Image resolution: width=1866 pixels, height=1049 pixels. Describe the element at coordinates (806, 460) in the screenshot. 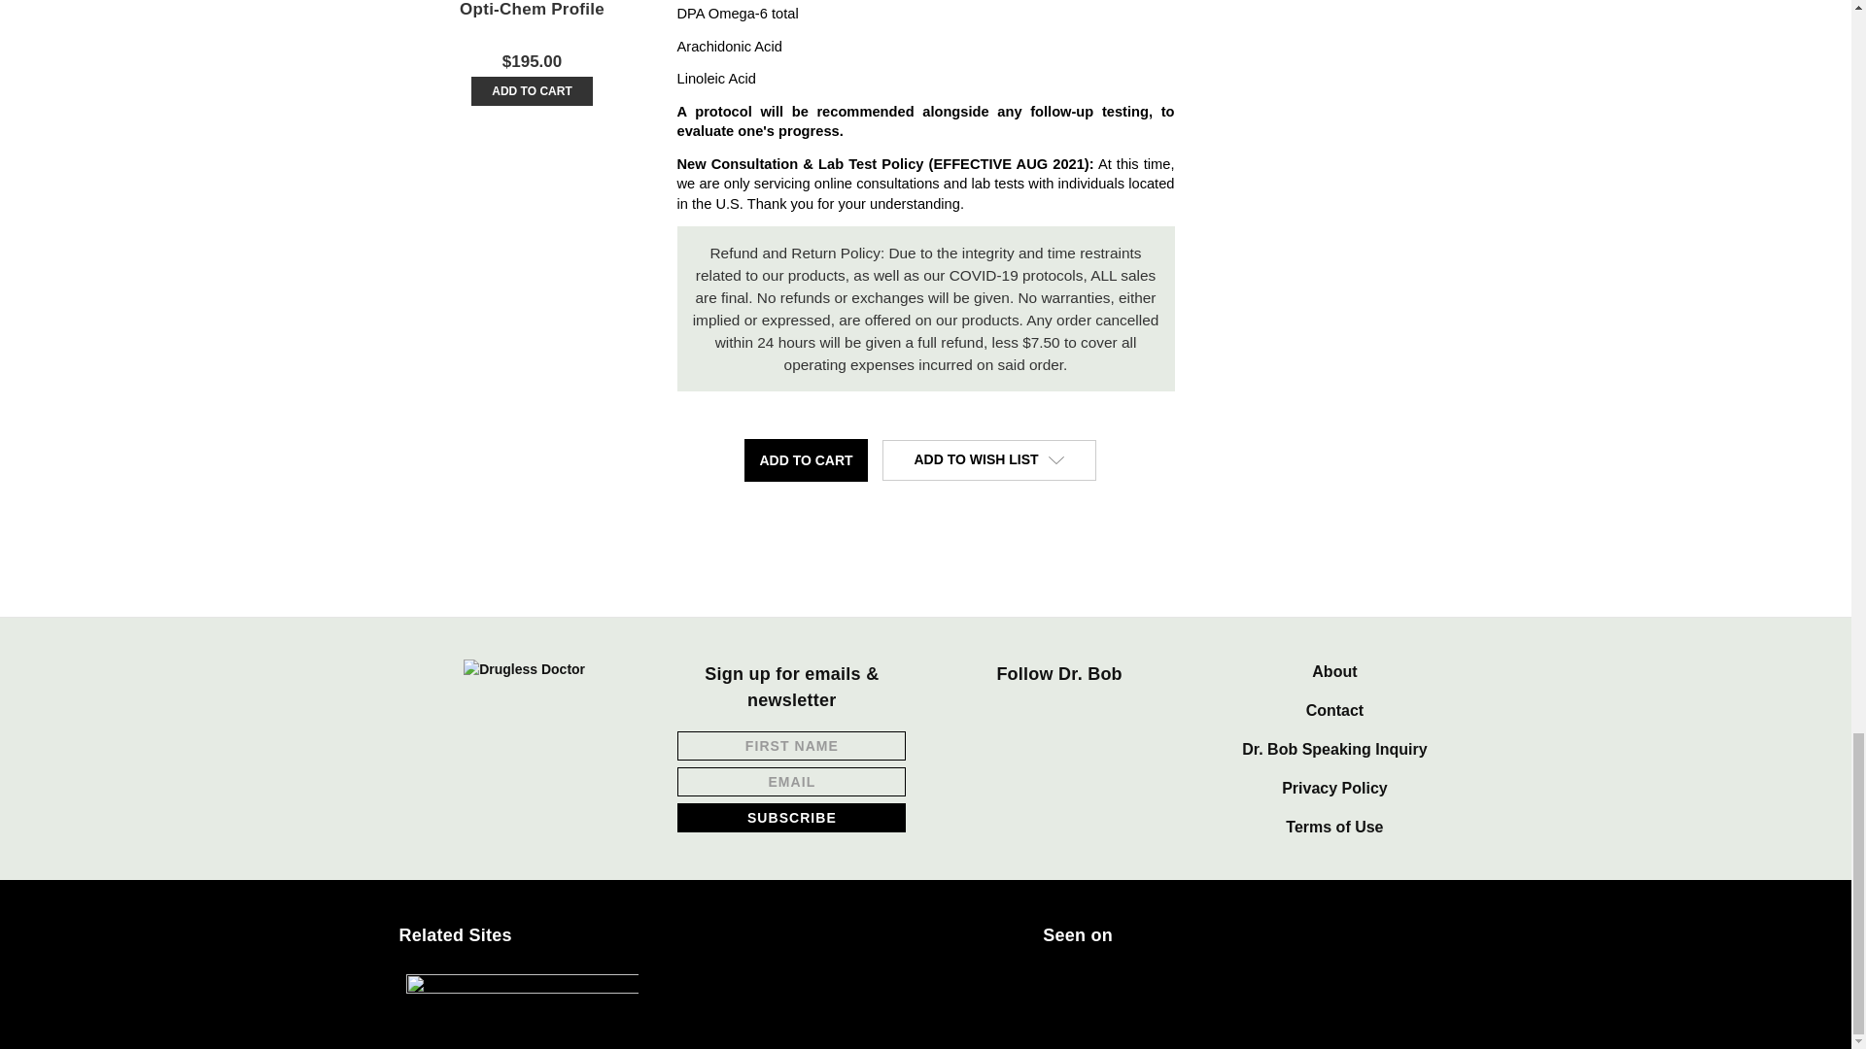

I see `Add to Cart` at that location.